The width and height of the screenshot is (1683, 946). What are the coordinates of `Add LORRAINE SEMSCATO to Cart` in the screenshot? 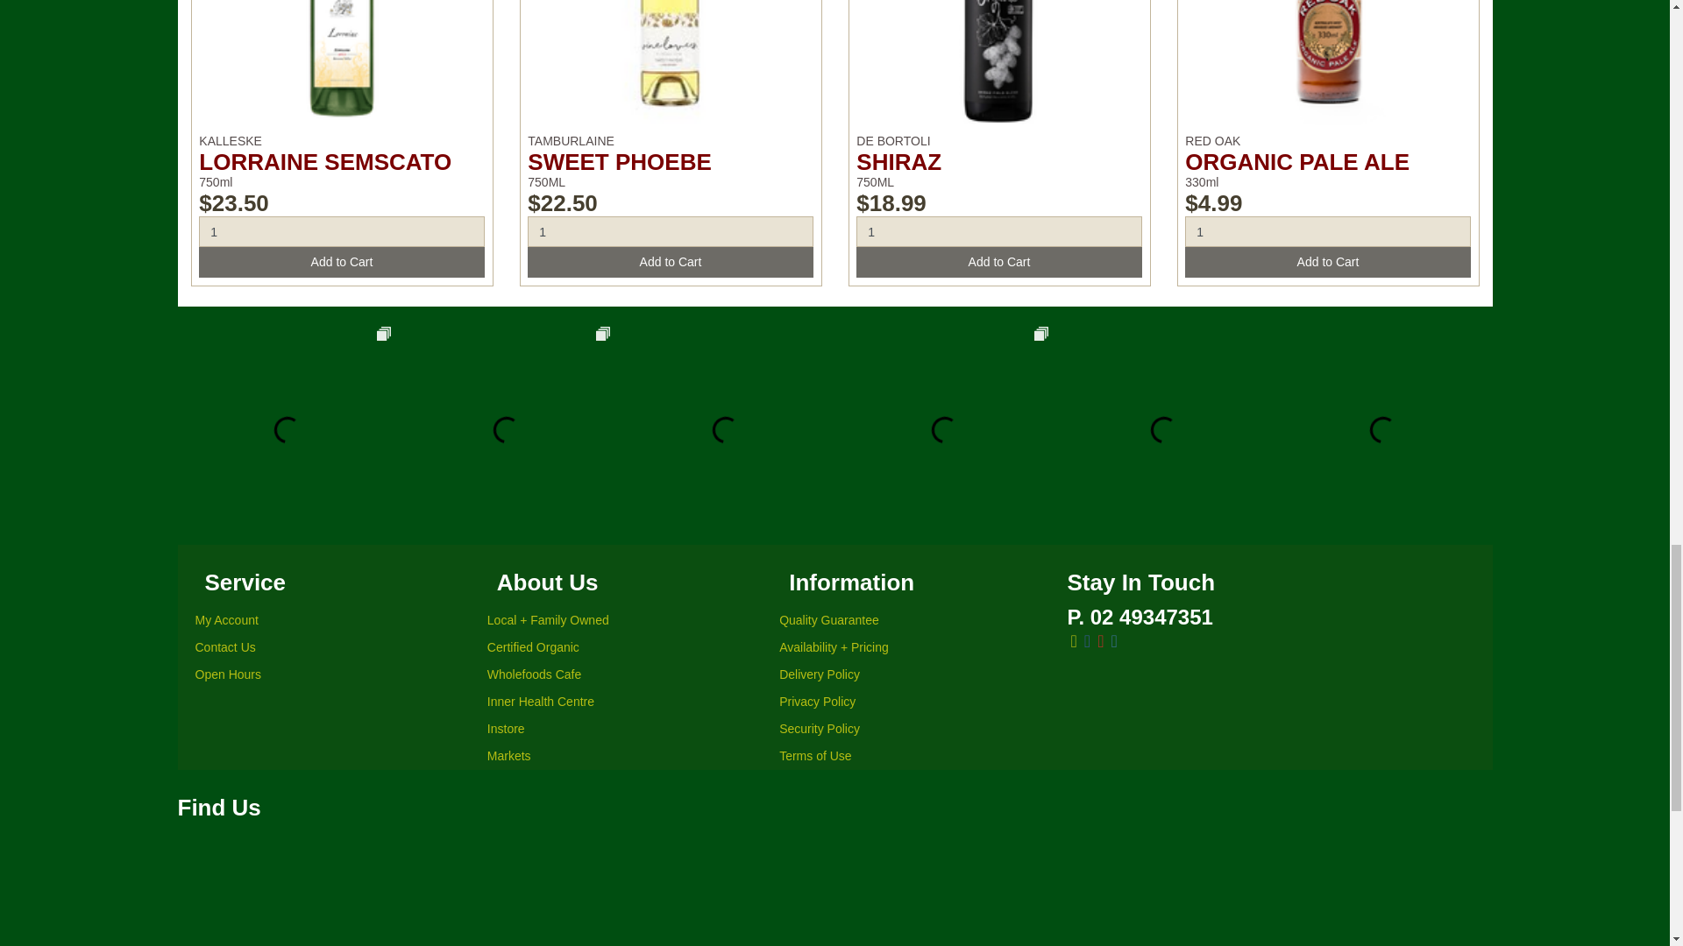 It's located at (341, 262).